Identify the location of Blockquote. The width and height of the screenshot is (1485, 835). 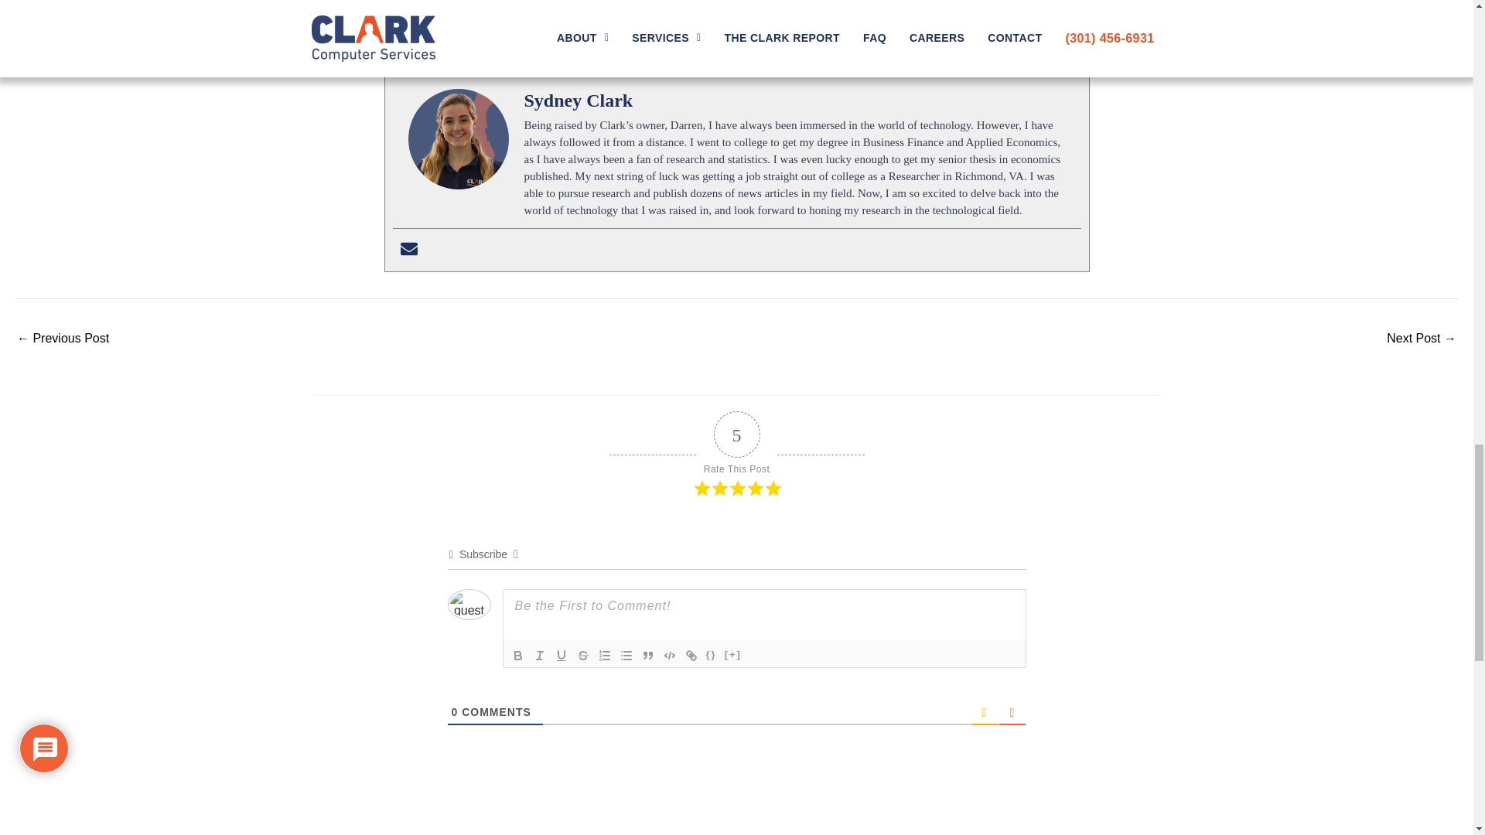
(648, 655).